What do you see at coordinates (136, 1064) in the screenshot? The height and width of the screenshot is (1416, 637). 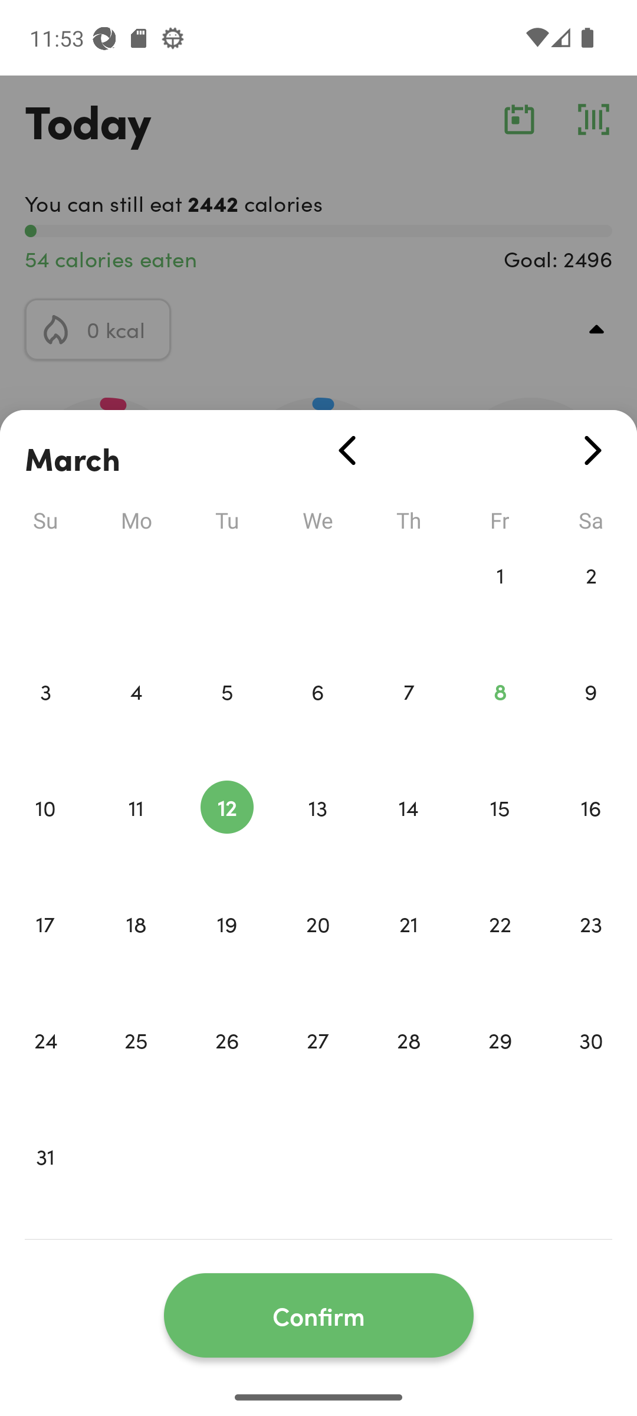 I see `25` at bounding box center [136, 1064].